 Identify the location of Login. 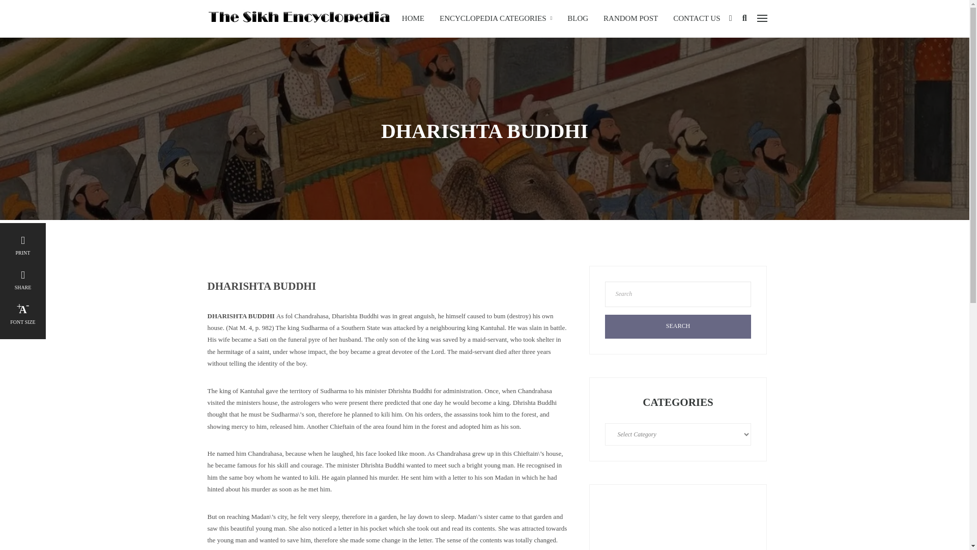
(730, 18).